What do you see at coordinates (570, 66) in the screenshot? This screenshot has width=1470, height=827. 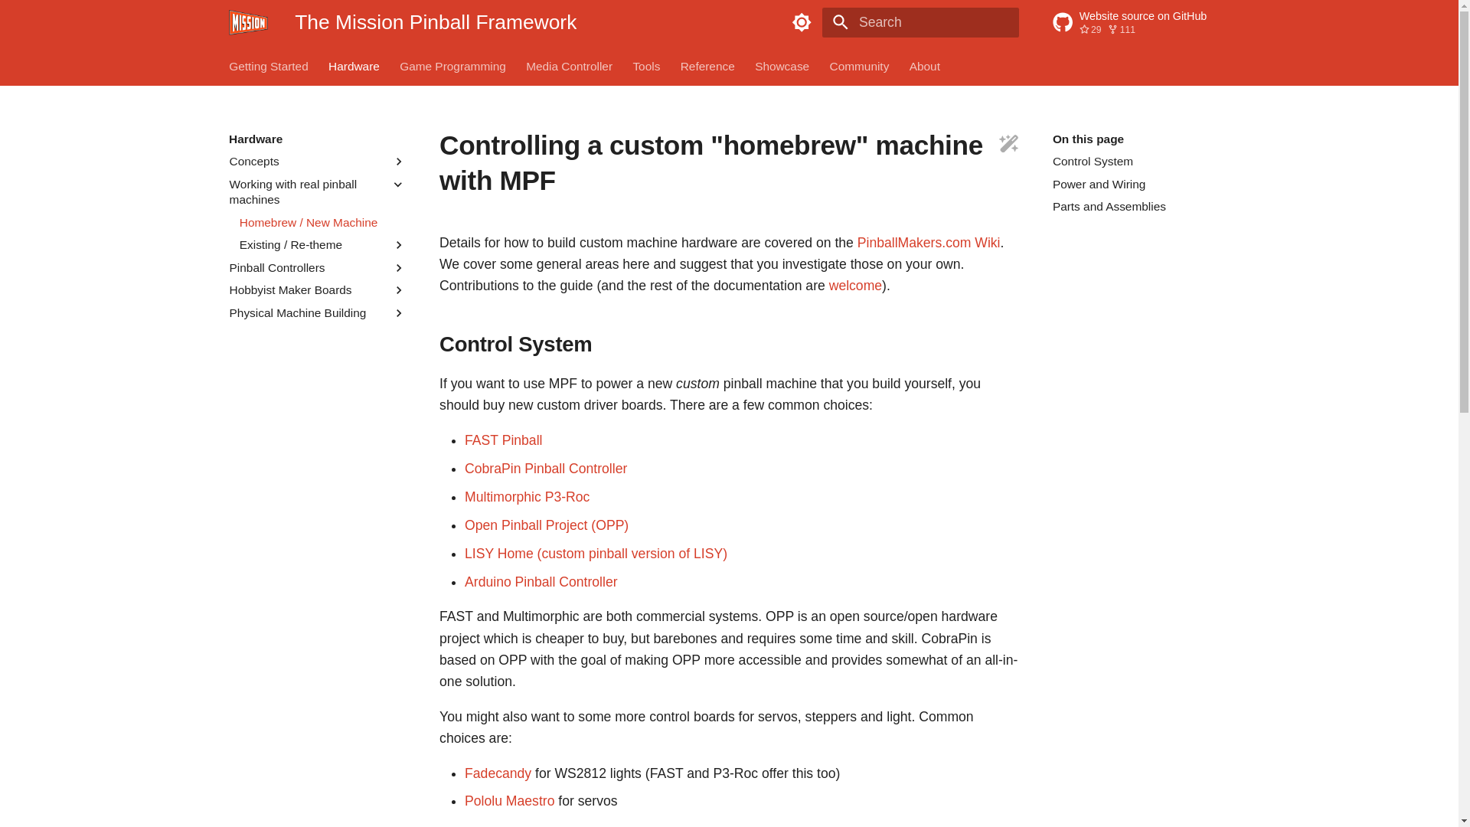 I see `Media Controller` at bounding box center [570, 66].